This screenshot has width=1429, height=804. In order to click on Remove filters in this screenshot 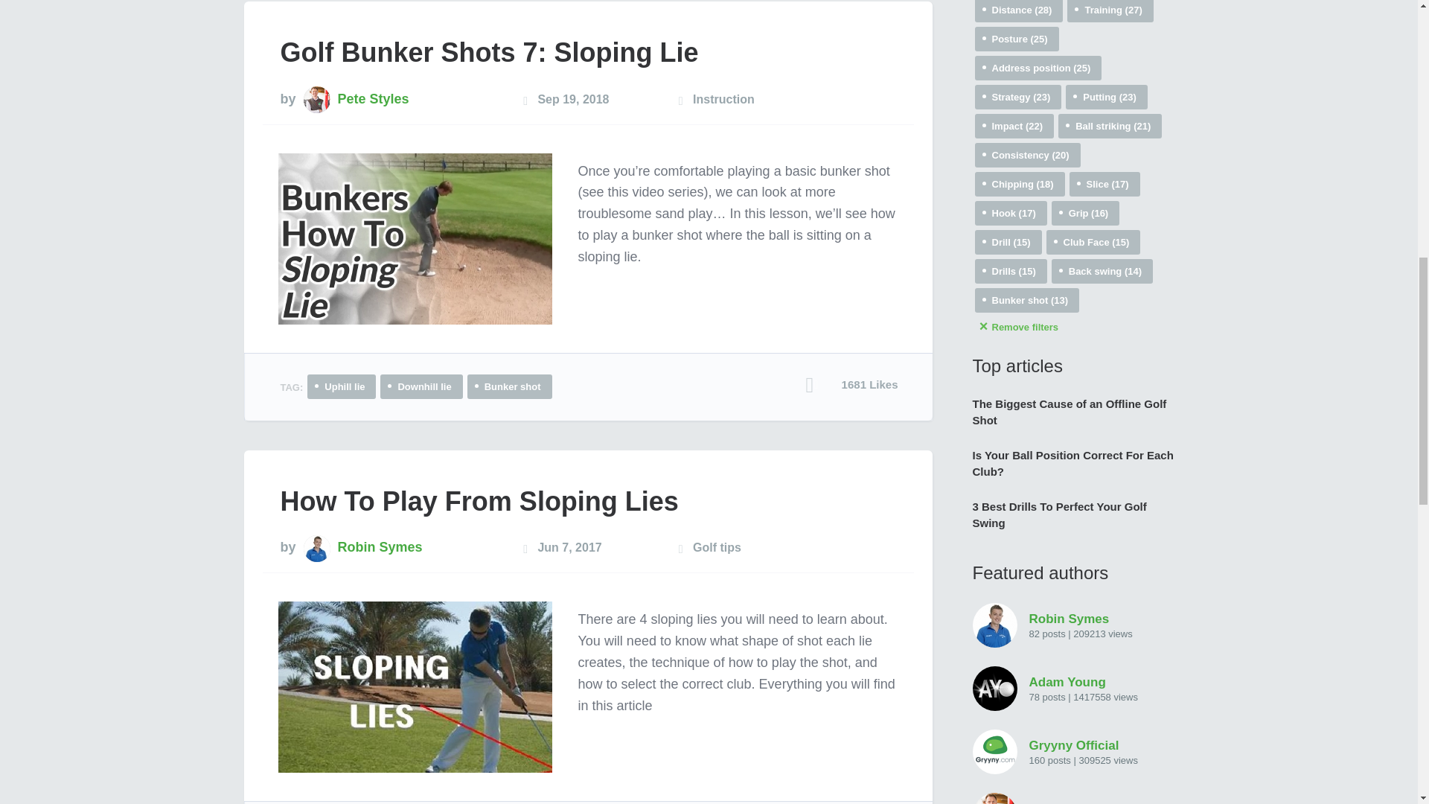, I will do `click(1073, 327)`.